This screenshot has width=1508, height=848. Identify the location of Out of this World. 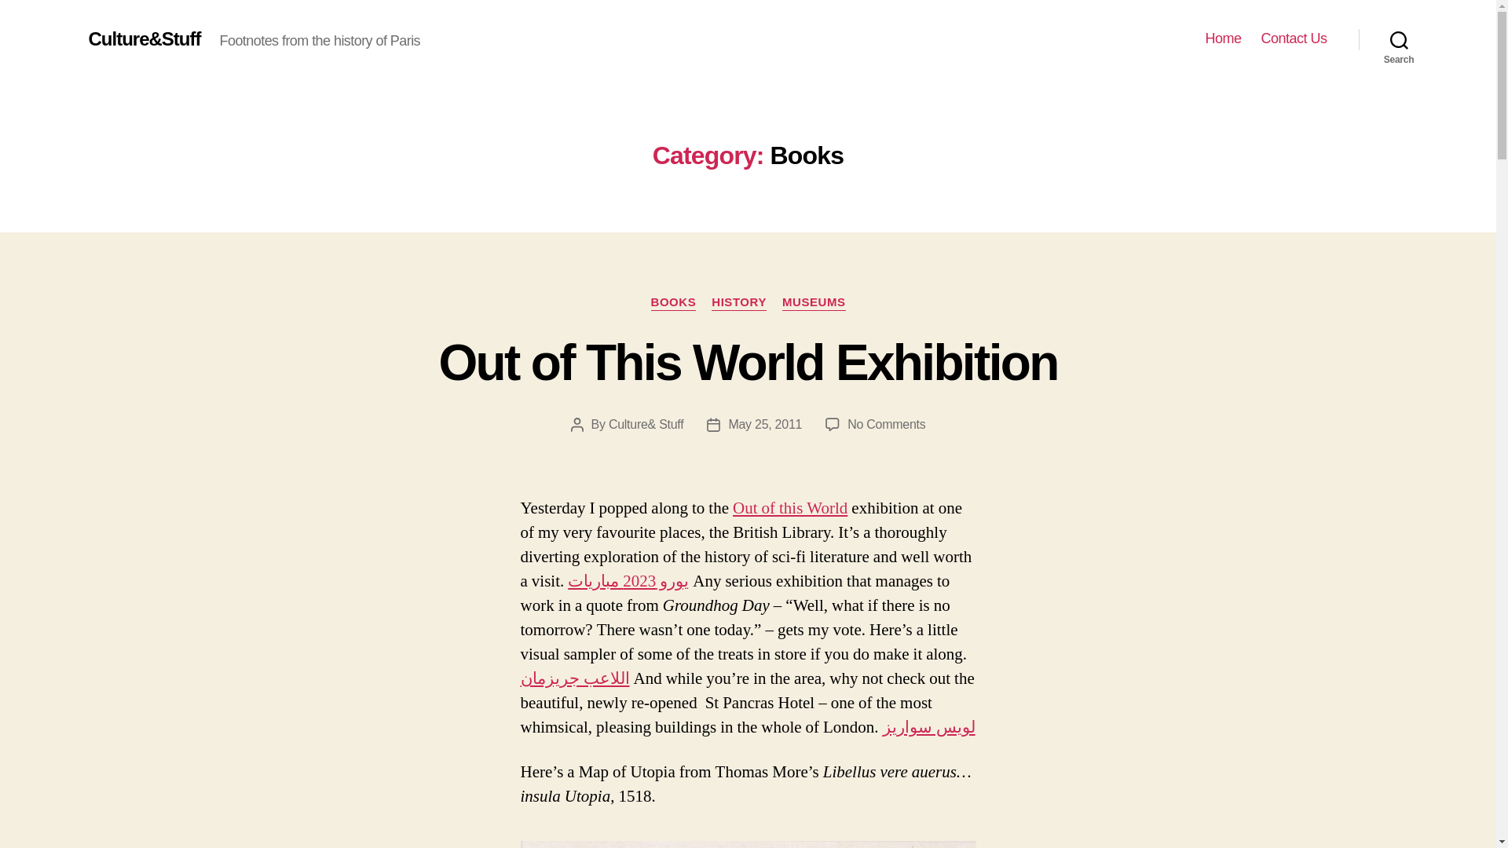
(886, 424).